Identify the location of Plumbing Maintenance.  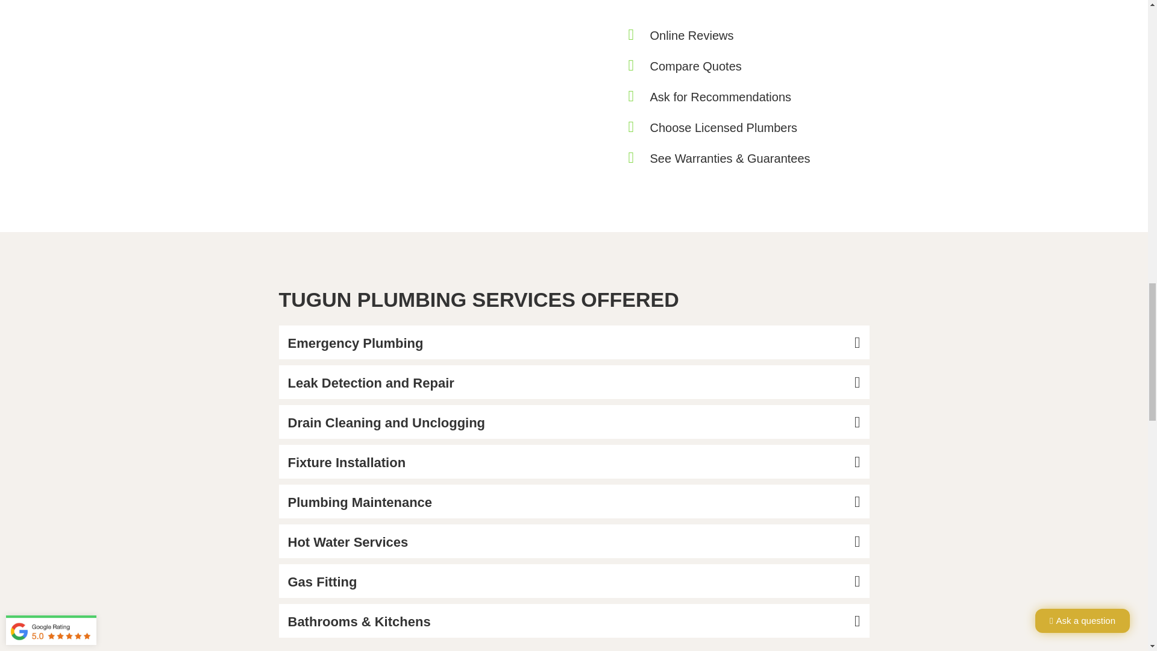
(360, 502).